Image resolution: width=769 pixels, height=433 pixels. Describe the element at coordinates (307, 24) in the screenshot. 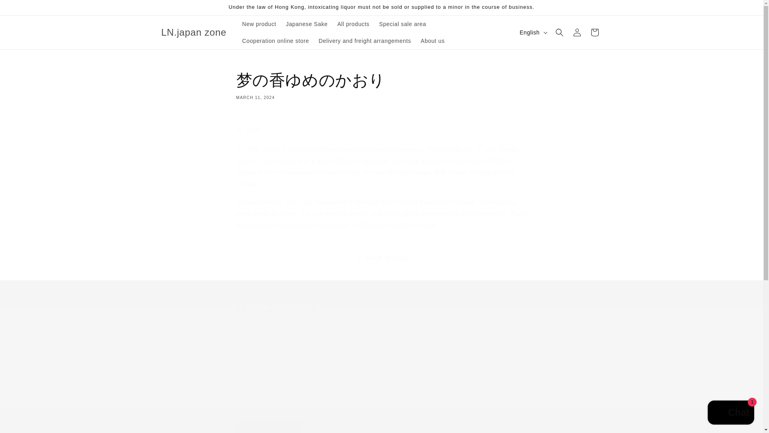

I see `Japanese Sake` at that location.